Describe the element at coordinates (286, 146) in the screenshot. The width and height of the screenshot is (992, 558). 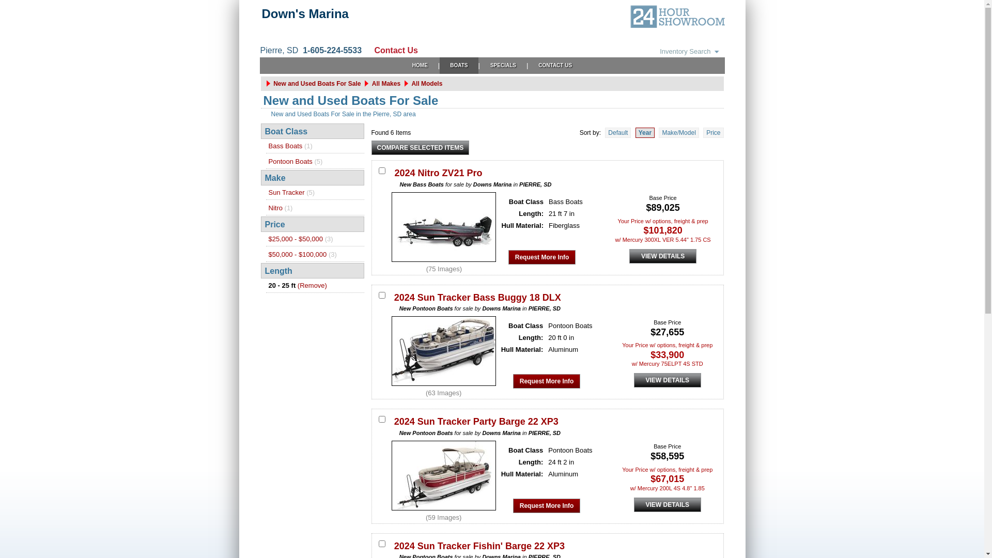
I see `Bass Boats` at that location.